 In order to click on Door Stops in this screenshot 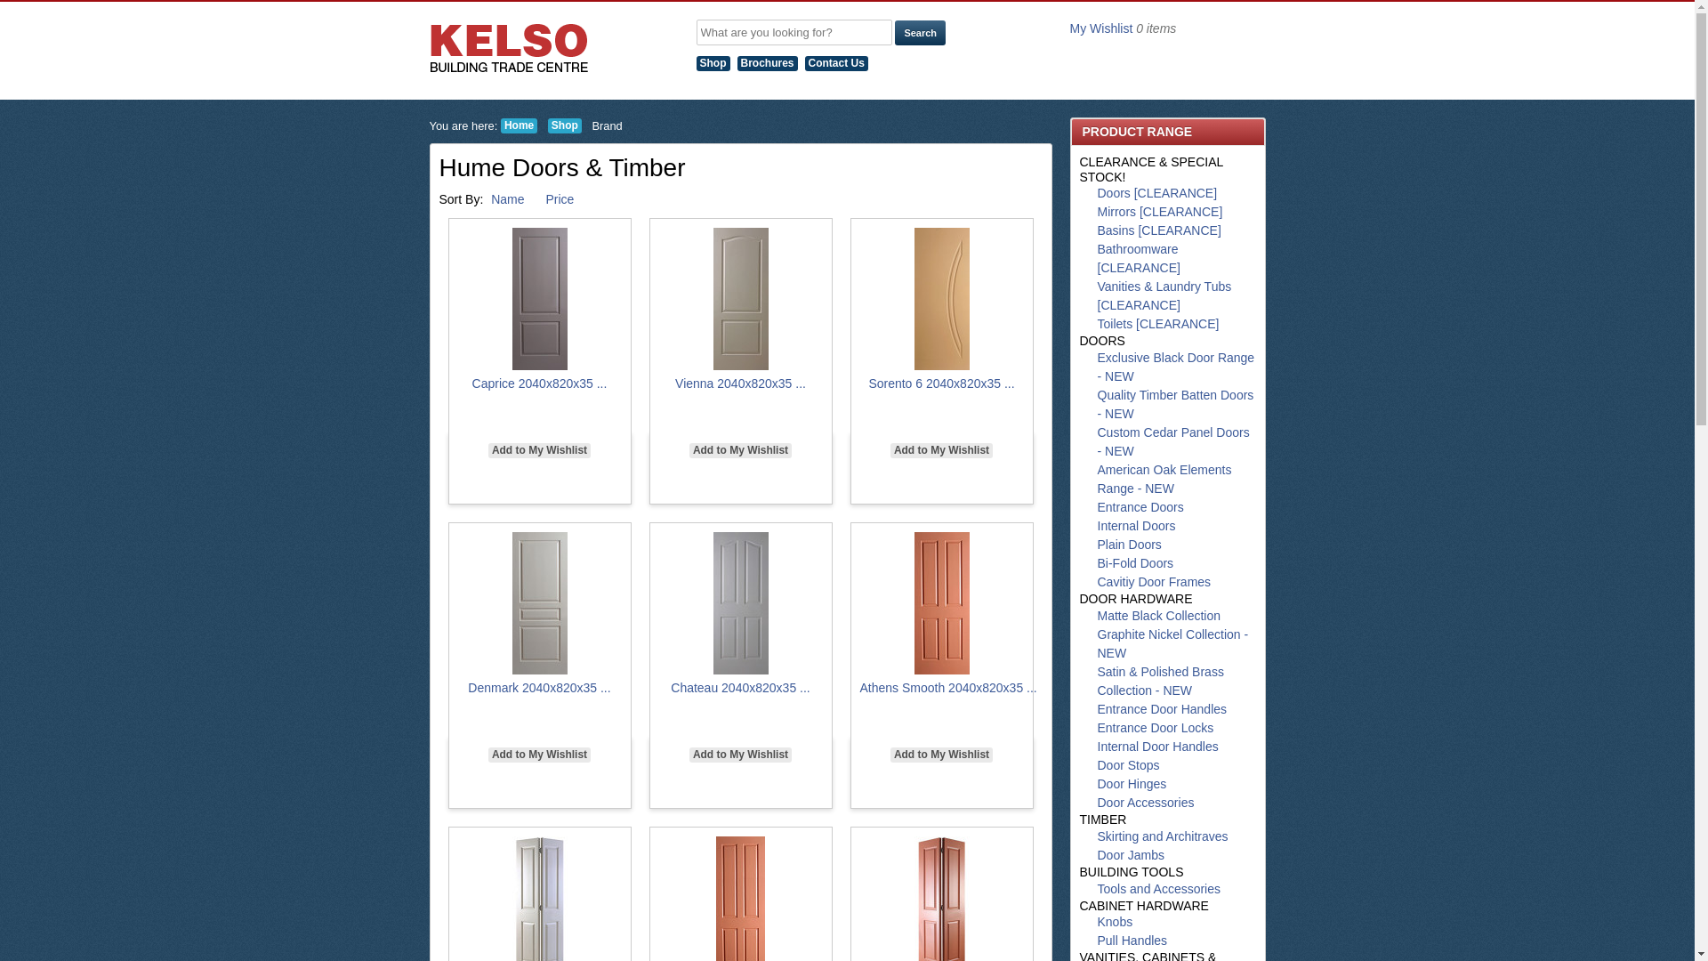, I will do `click(1129, 765)`.